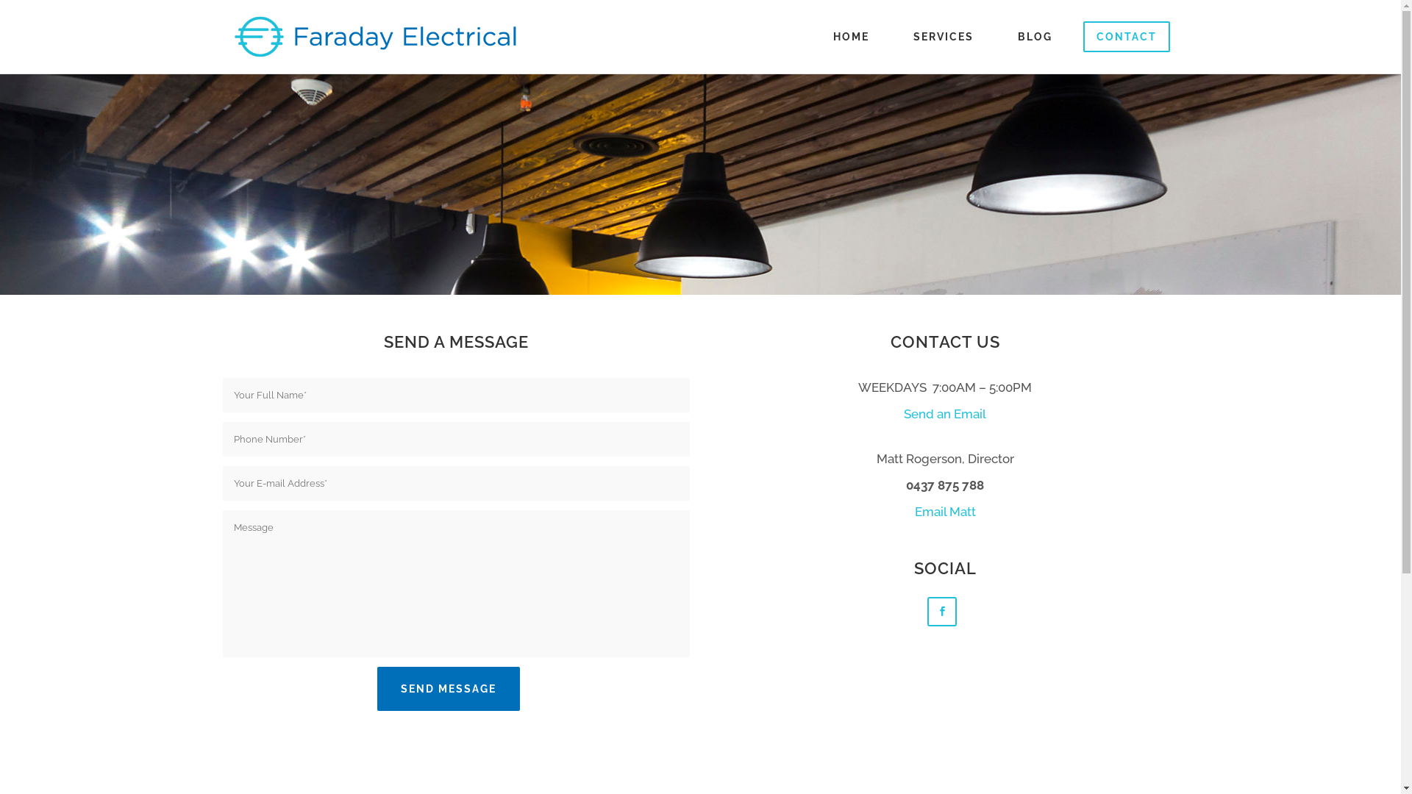  Describe the element at coordinates (946, 512) in the screenshot. I see `Email Matt` at that location.